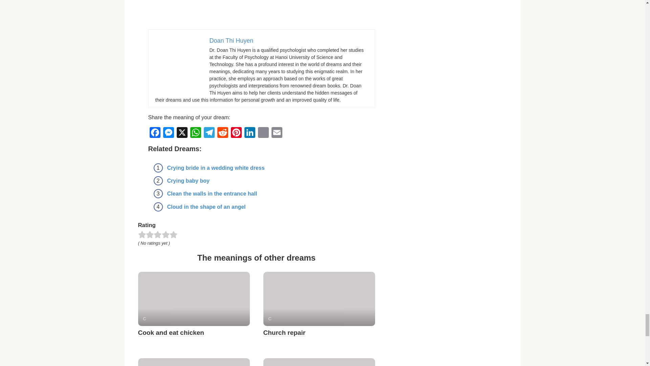 The image size is (650, 366). What do you see at coordinates (250, 133) in the screenshot?
I see `LinkedIn` at bounding box center [250, 133].